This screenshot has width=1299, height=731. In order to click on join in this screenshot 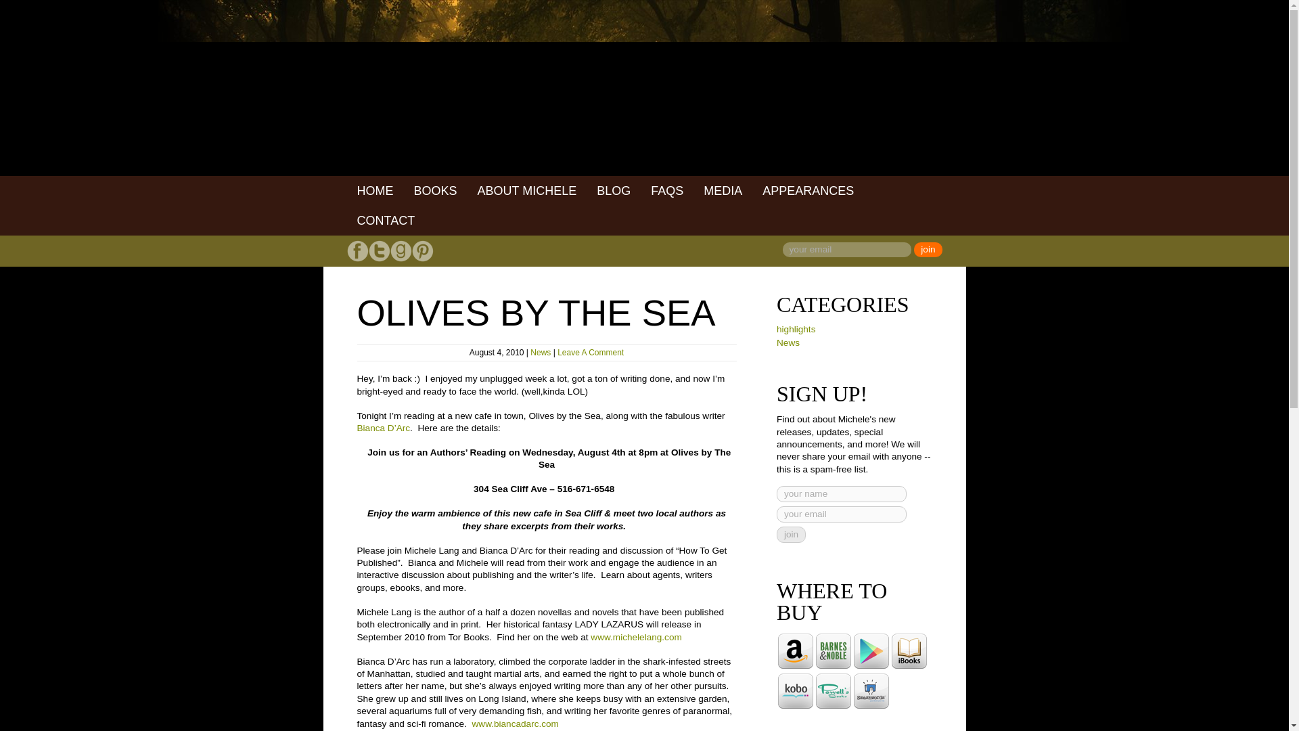, I will do `click(928, 249)`.